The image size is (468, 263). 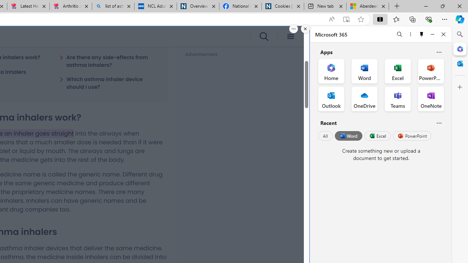 I want to click on Home Office App, so click(x=331, y=71).